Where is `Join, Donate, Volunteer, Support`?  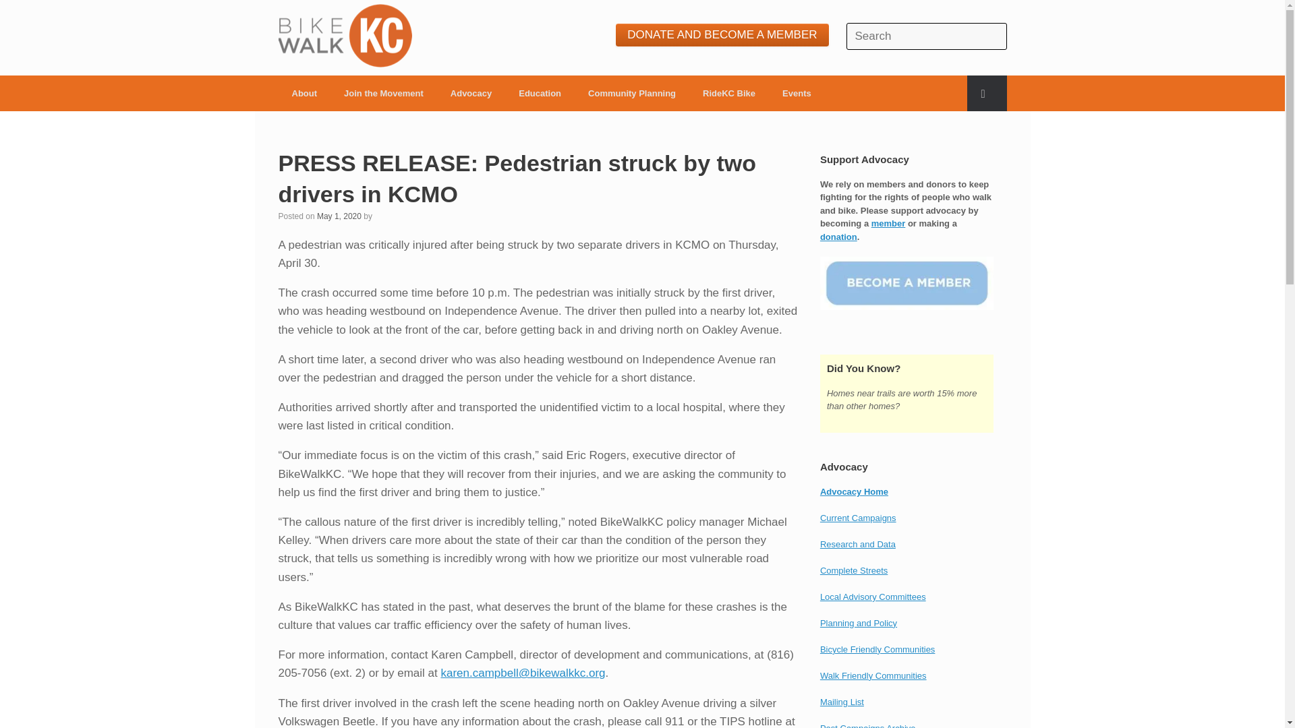
Join, Donate, Volunteer, Support is located at coordinates (383, 93).